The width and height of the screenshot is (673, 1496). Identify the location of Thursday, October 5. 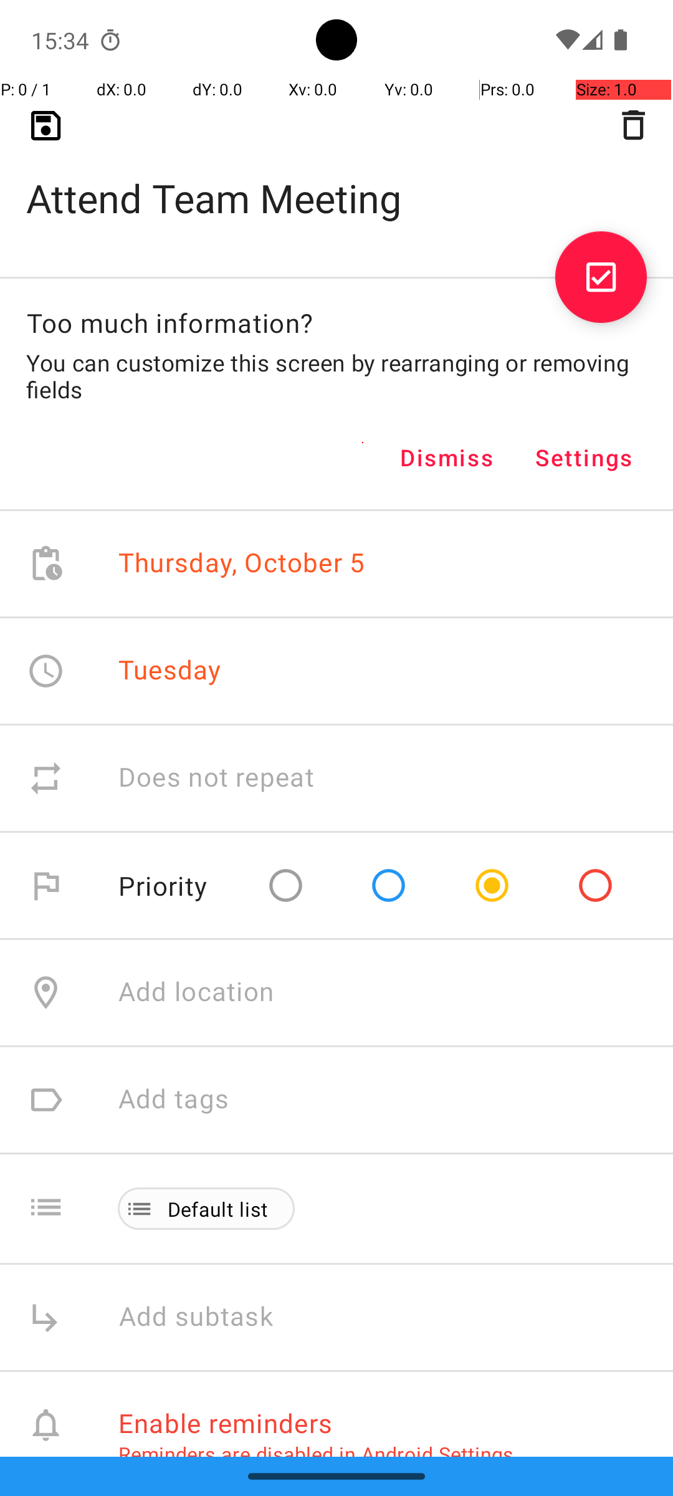
(242, 563).